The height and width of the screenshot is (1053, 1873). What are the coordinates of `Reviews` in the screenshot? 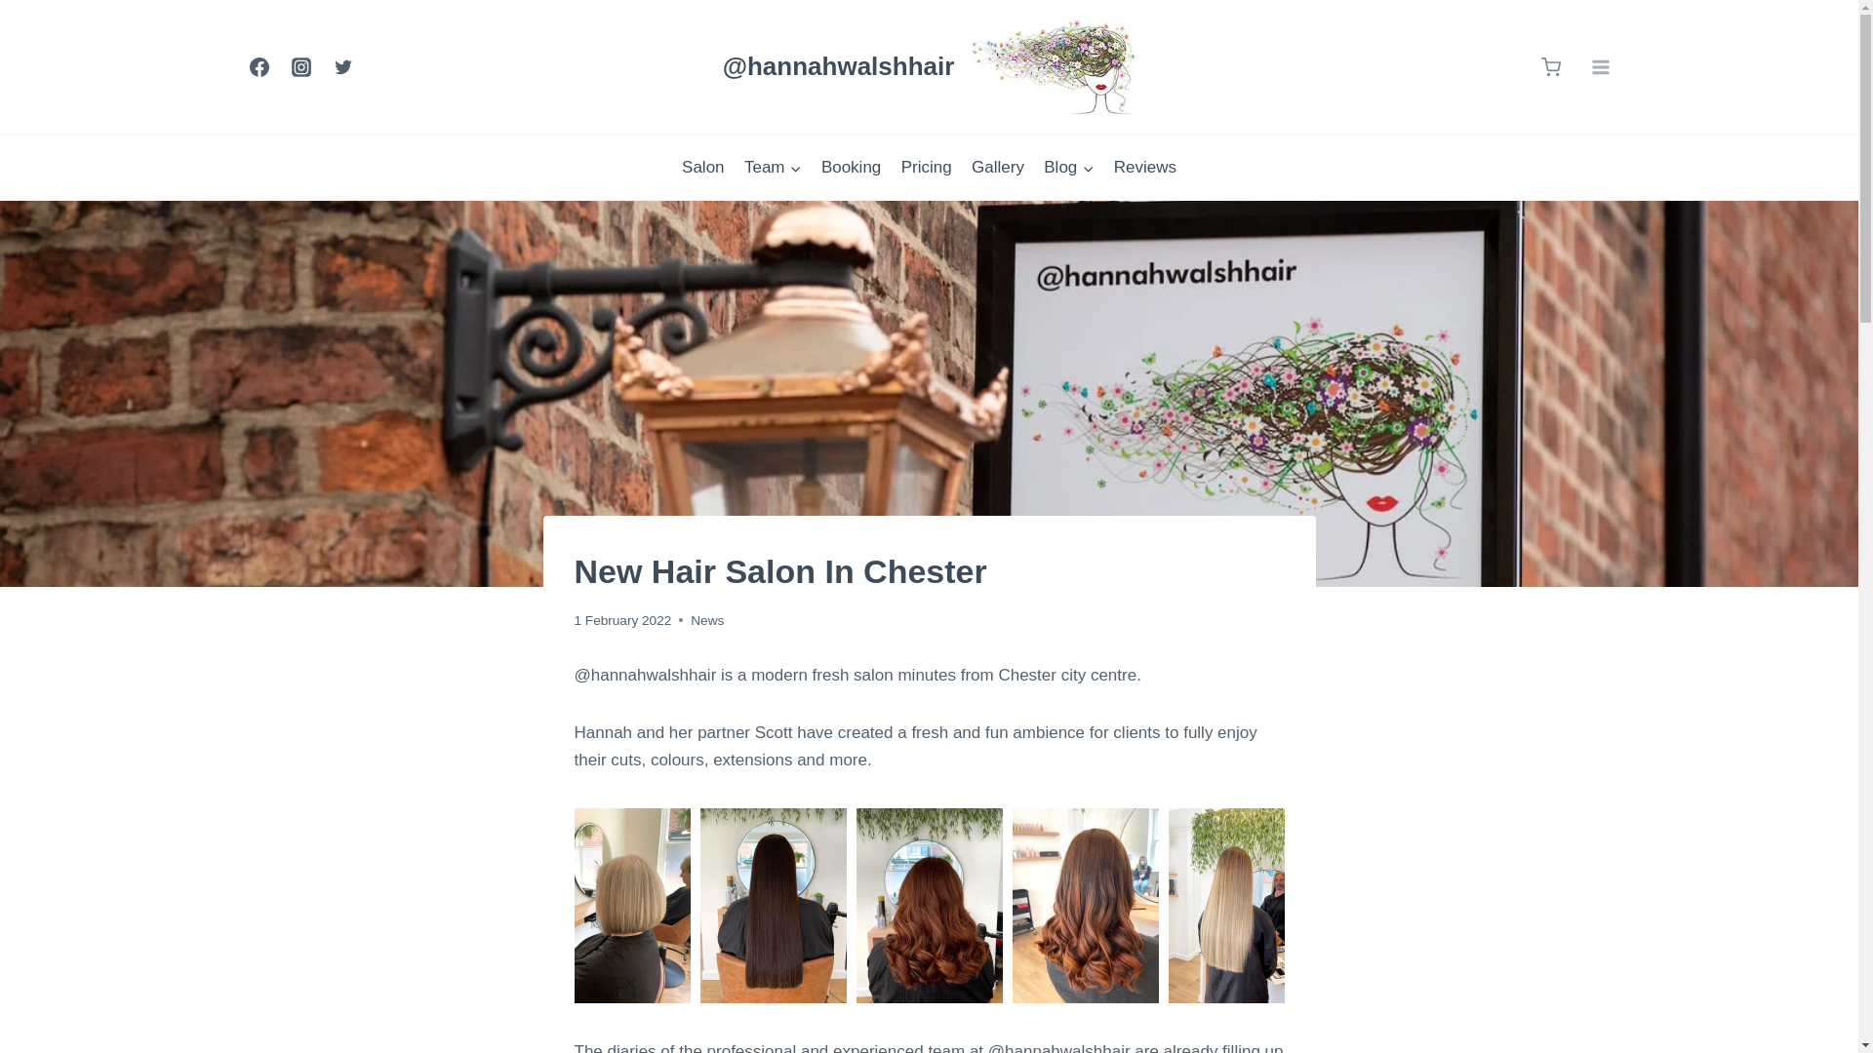 It's located at (1143, 167).